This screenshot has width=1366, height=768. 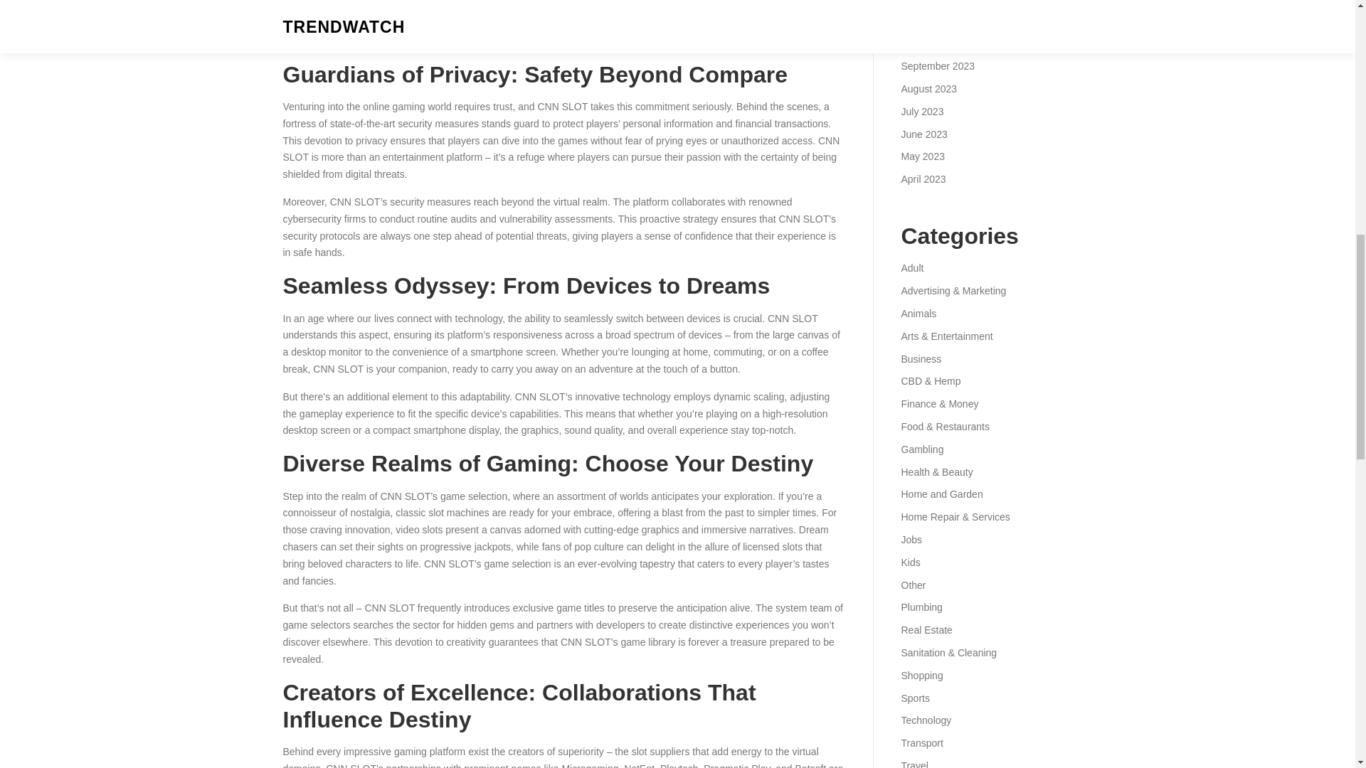 What do you see at coordinates (922, 156) in the screenshot?
I see `May 2023` at bounding box center [922, 156].